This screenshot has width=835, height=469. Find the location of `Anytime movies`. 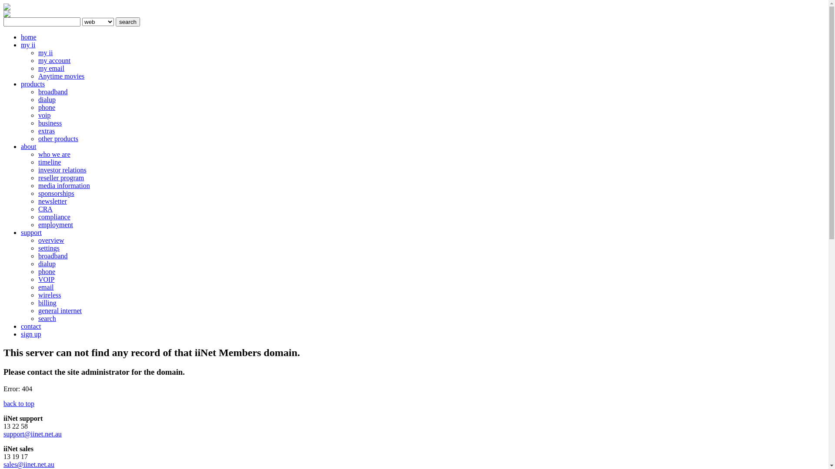

Anytime movies is located at coordinates (61, 76).